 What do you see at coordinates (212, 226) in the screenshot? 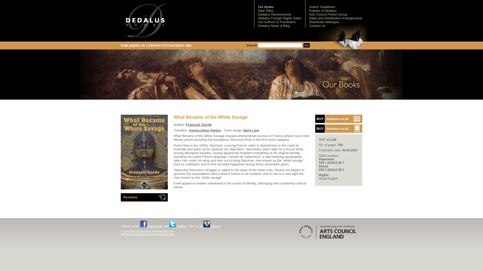
I see `Vimeo` at bounding box center [212, 226].